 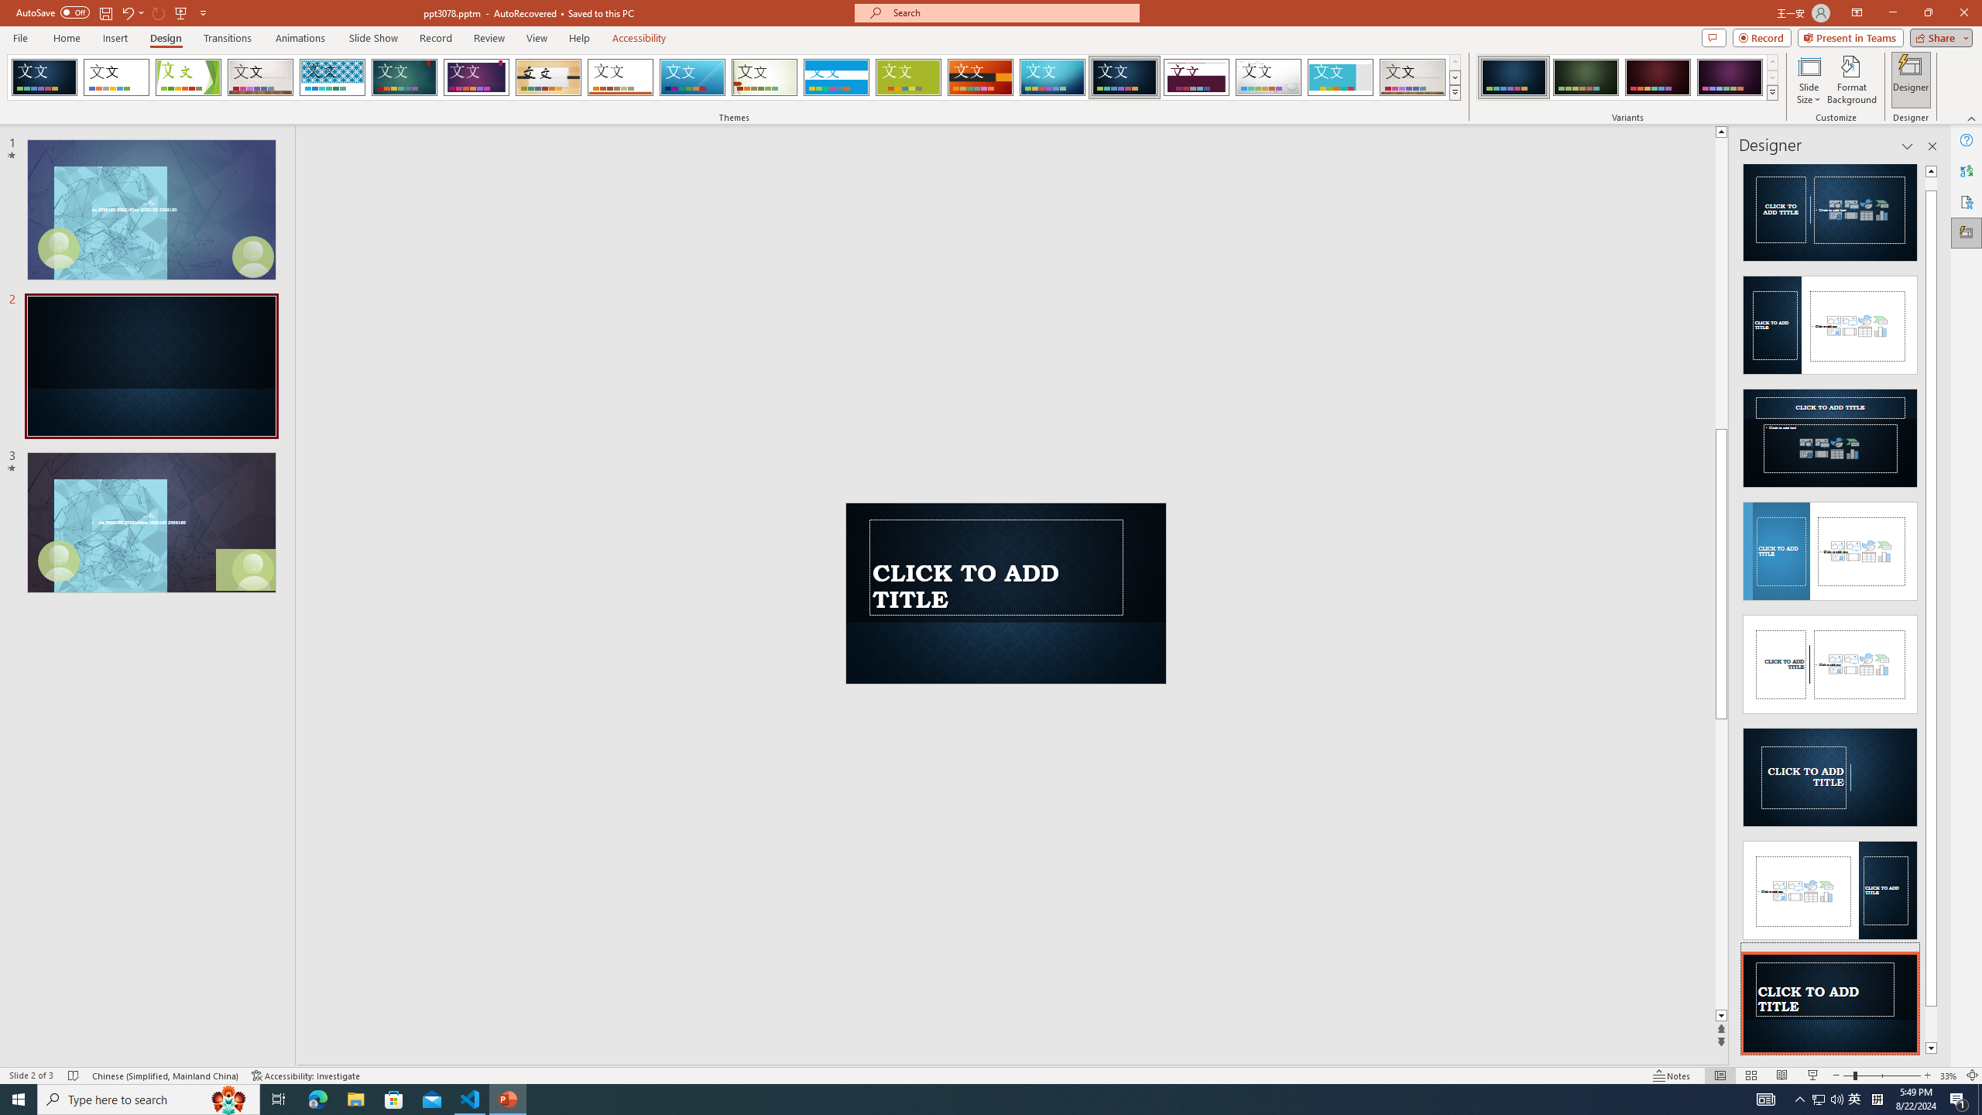 What do you see at coordinates (909, 77) in the screenshot?
I see `Basis` at bounding box center [909, 77].